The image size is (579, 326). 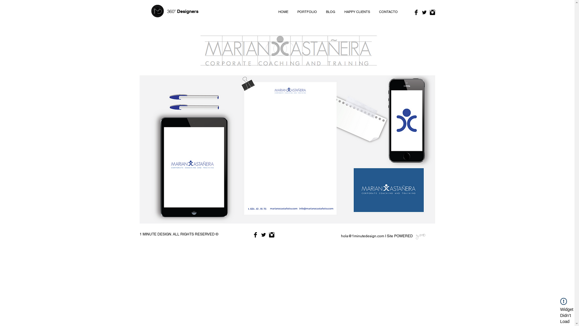 What do you see at coordinates (362, 236) in the screenshot?
I see `hola@1minutedesign.com` at bounding box center [362, 236].